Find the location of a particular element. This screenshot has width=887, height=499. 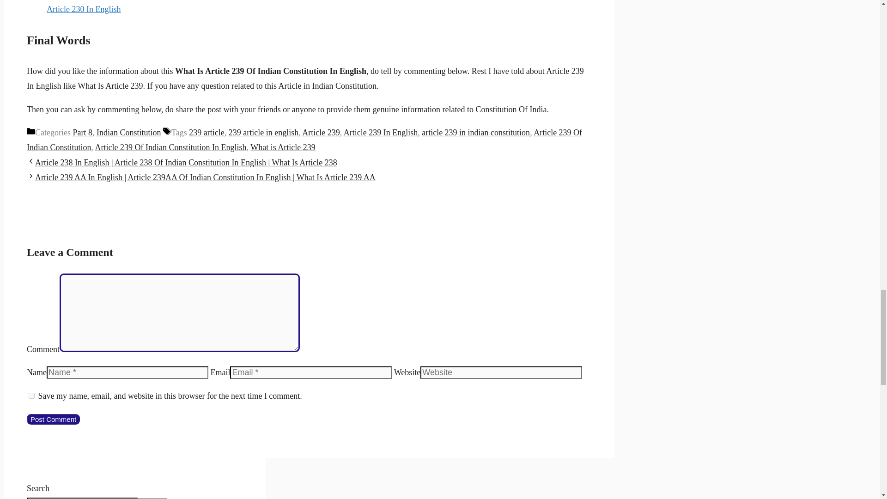

Article 239 Of Indian Constitution In English is located at coordinates (170, 147).